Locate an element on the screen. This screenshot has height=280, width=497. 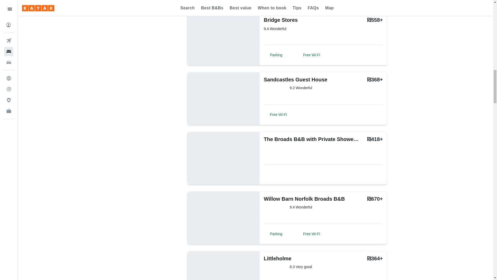
Bridge Stores is located at coordinates (294, 20).